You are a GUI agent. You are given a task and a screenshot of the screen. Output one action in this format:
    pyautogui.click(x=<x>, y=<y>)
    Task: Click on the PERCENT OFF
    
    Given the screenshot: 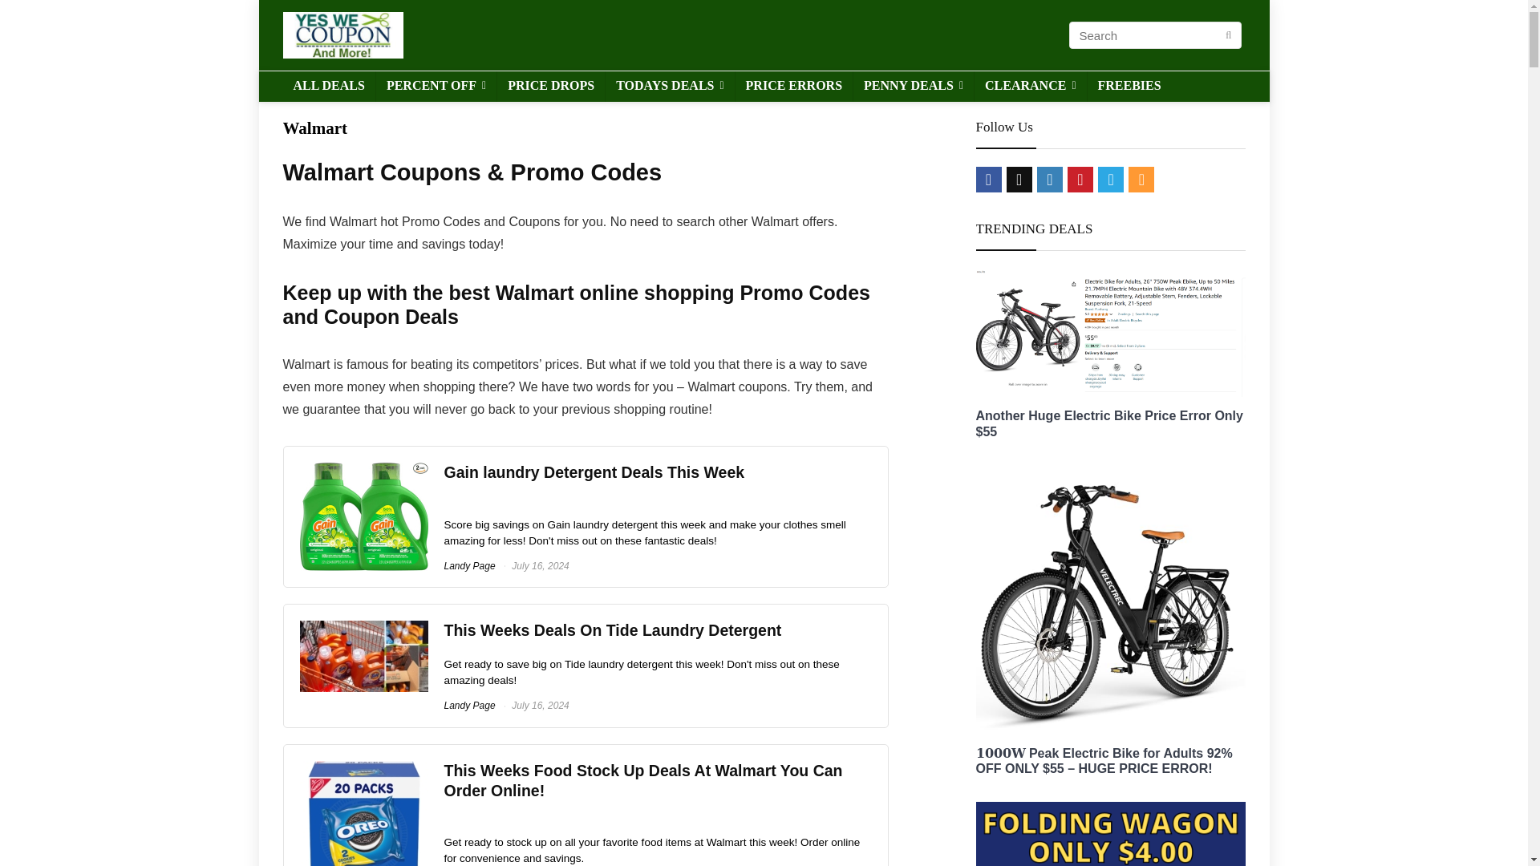 What is the action you would take?
    pyautogui.click(x=436, y=87)
    